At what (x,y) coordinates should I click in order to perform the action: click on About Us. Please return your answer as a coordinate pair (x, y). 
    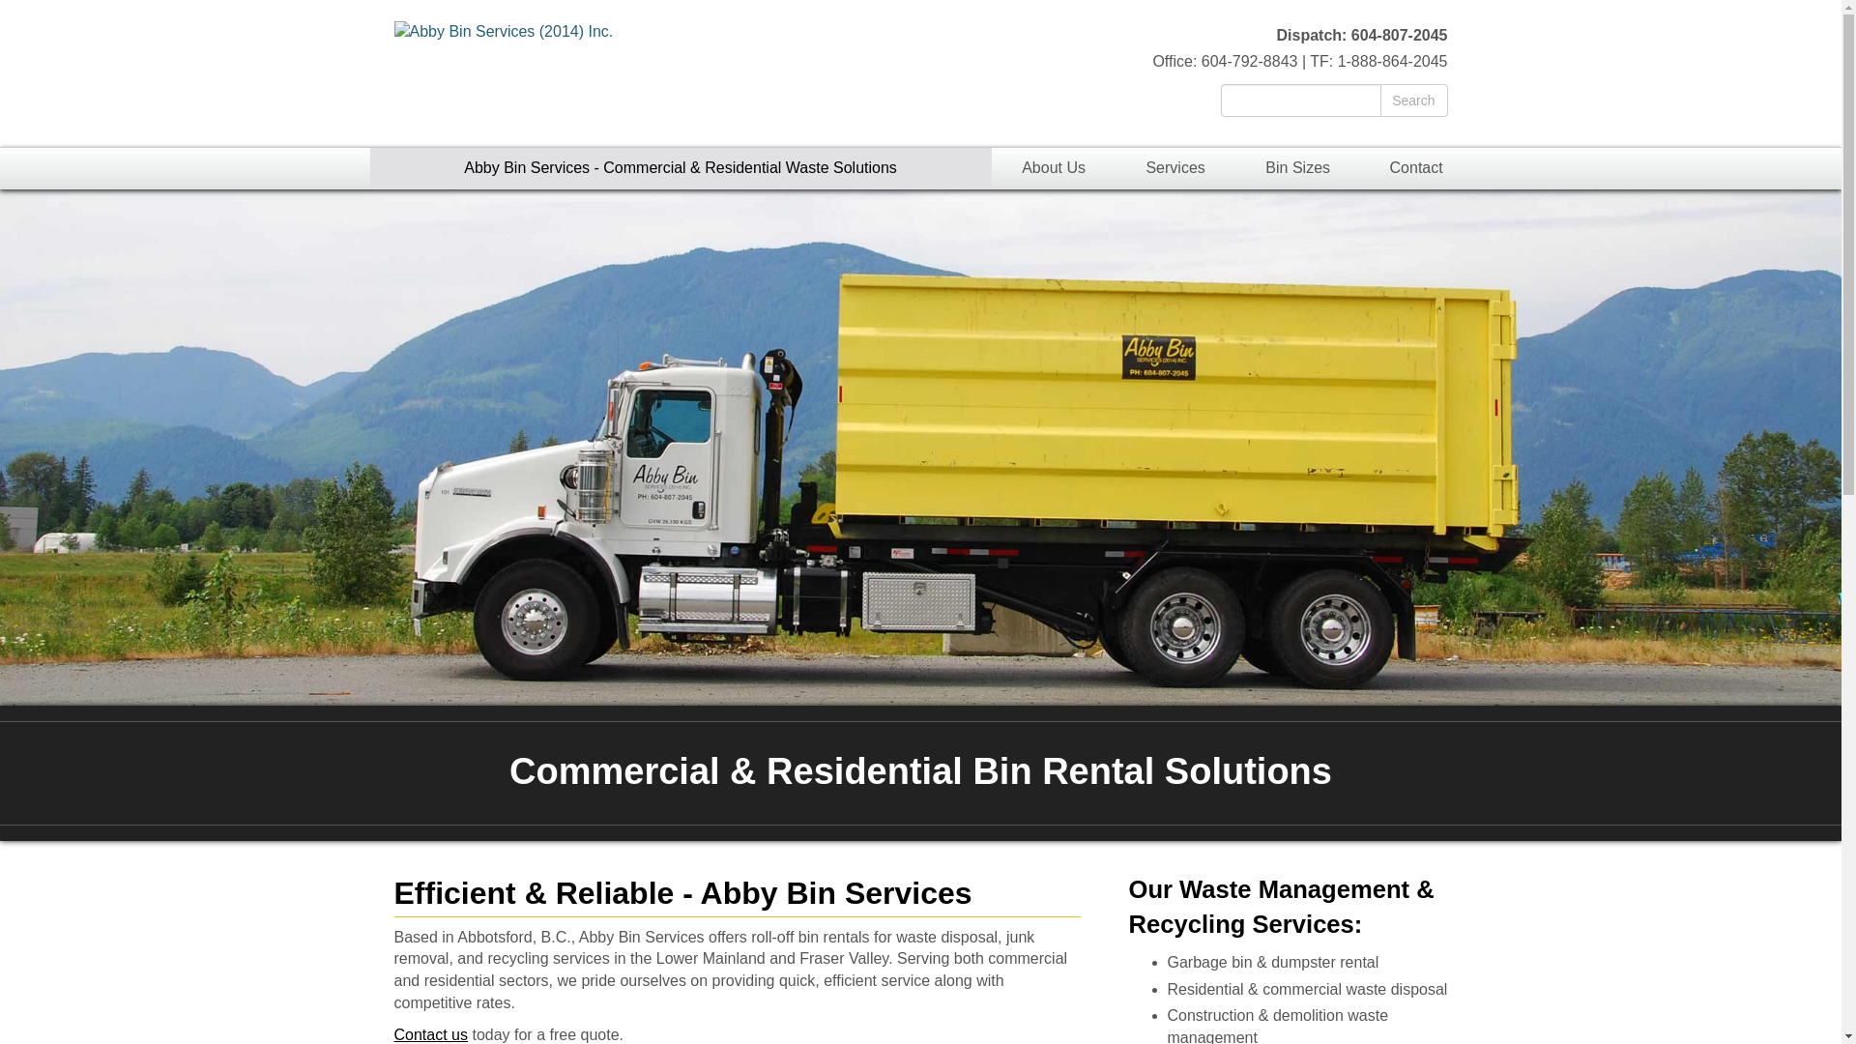
    Looking at the image, I should click on (1054, 168).